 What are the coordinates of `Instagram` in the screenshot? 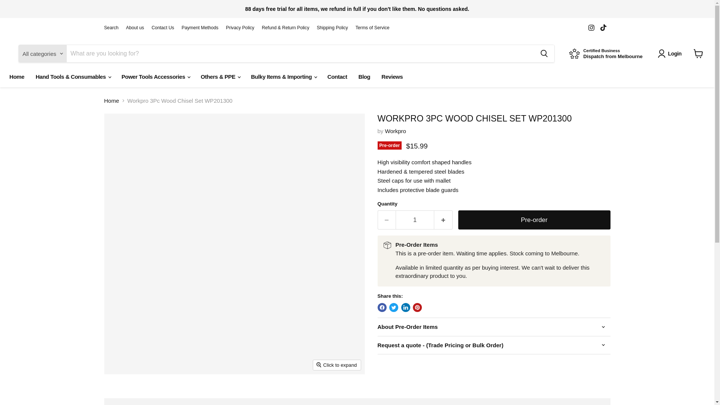 It's located at (591, 28).